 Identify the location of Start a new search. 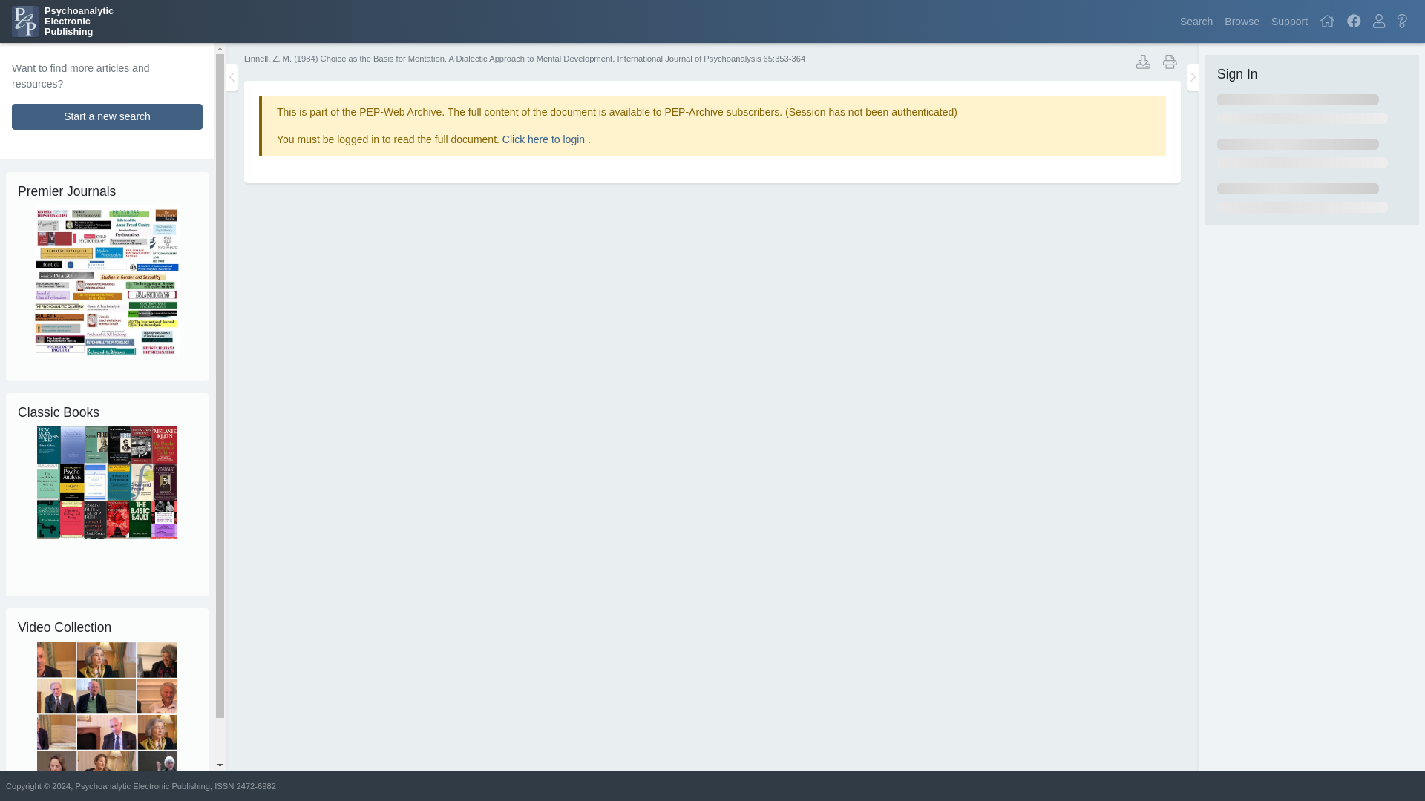
(62, 21).